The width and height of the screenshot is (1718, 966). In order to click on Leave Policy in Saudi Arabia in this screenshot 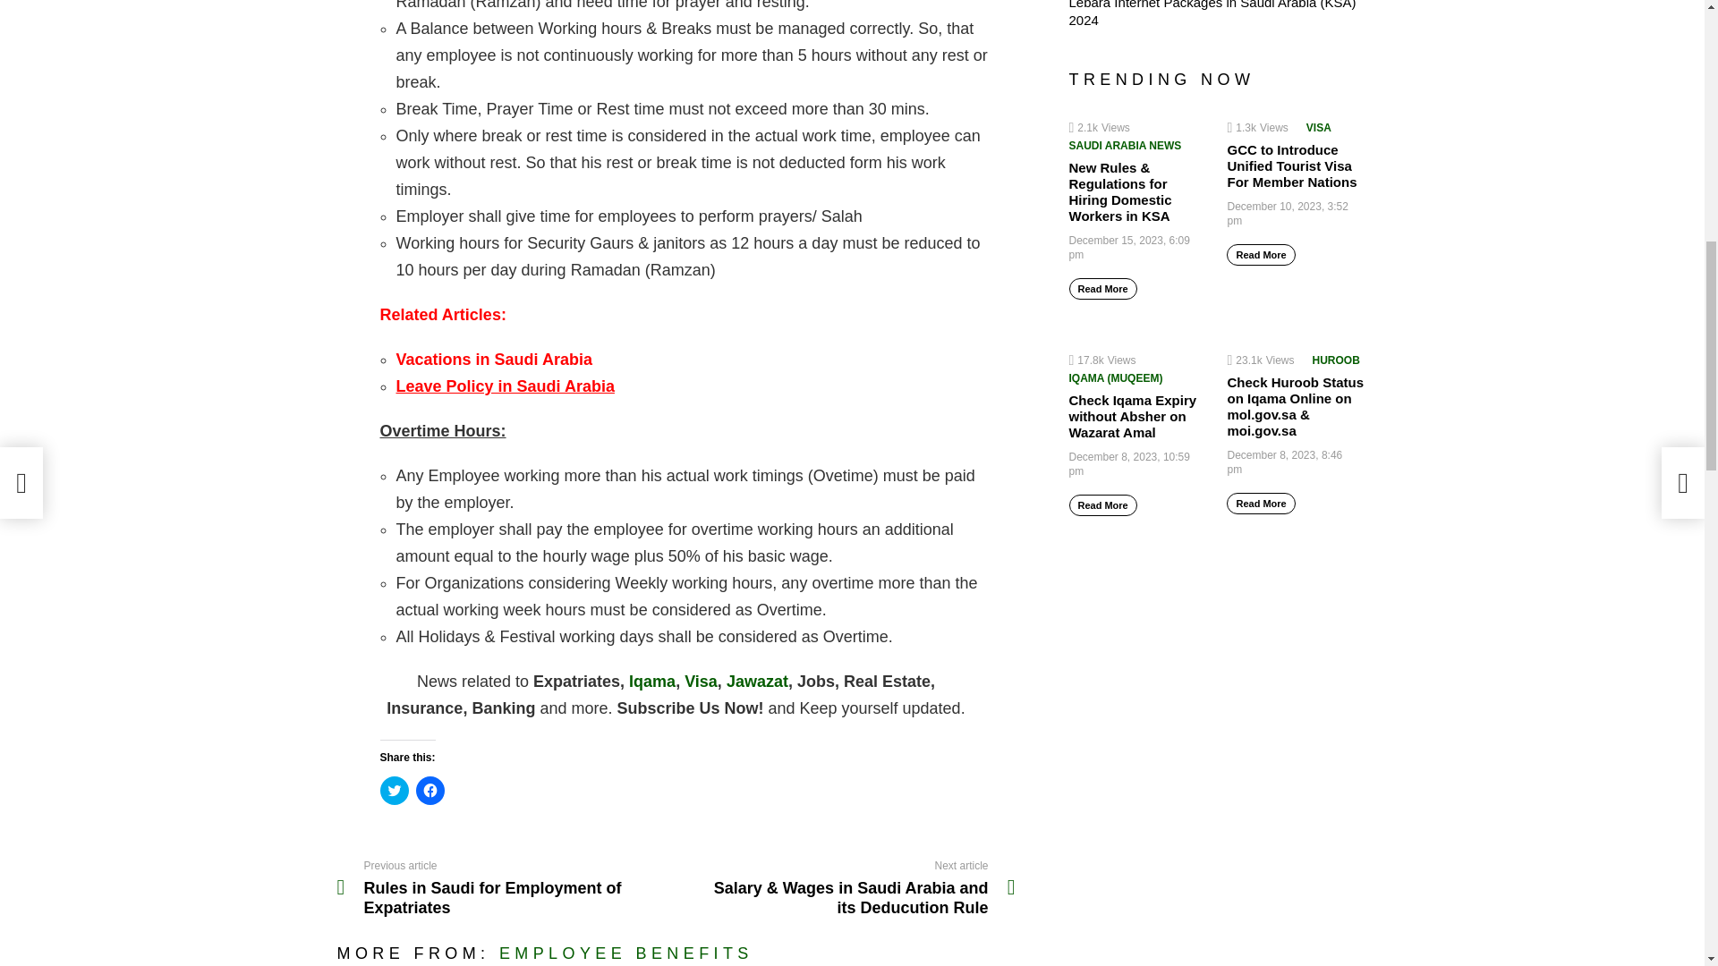, I will do `click(504, 386)`.